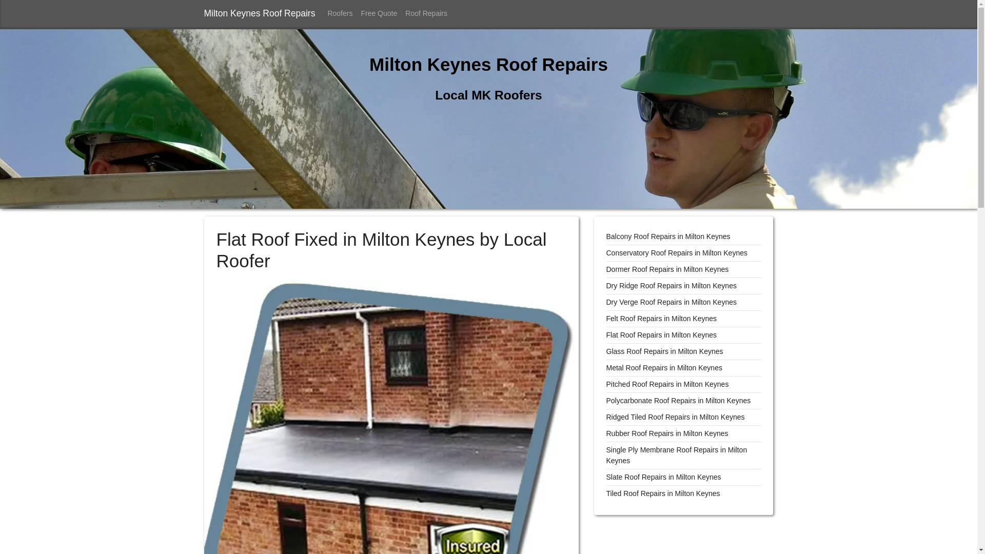  What do you see at coordinates (667, 384) in the screenshot?
I see `Pitched Roof Repairs in Milton Keynes` at bounding box center [667, 384].